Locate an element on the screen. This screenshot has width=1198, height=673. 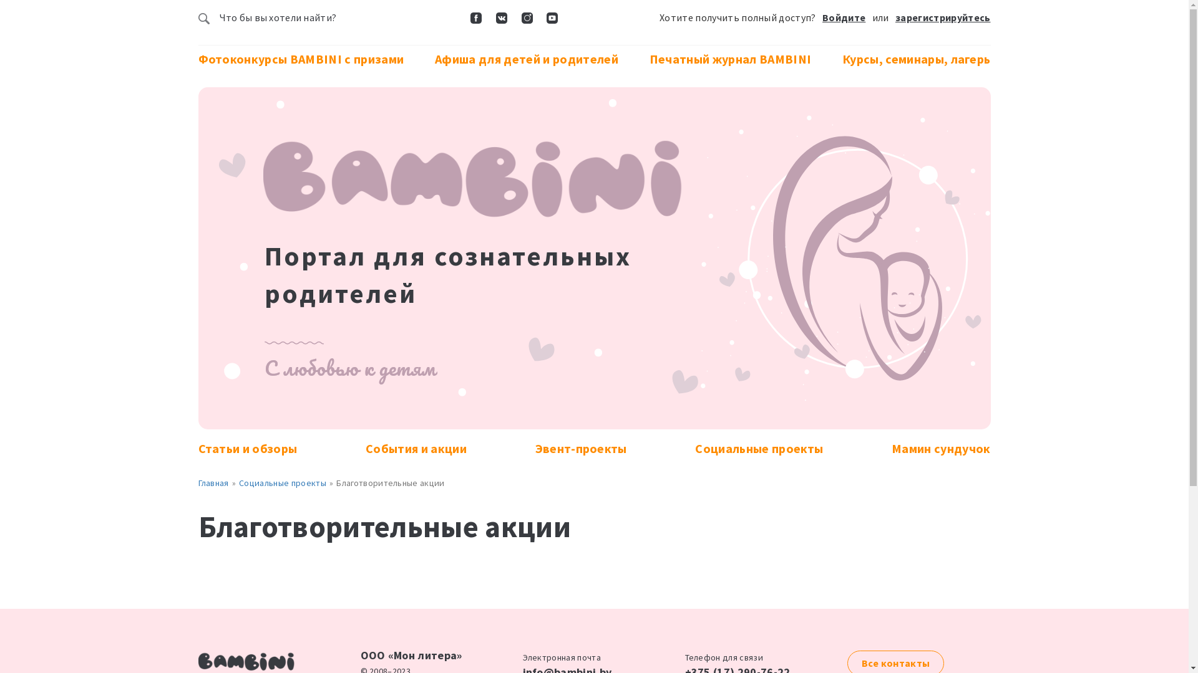
YouTube is located at coordinates (553, 22).